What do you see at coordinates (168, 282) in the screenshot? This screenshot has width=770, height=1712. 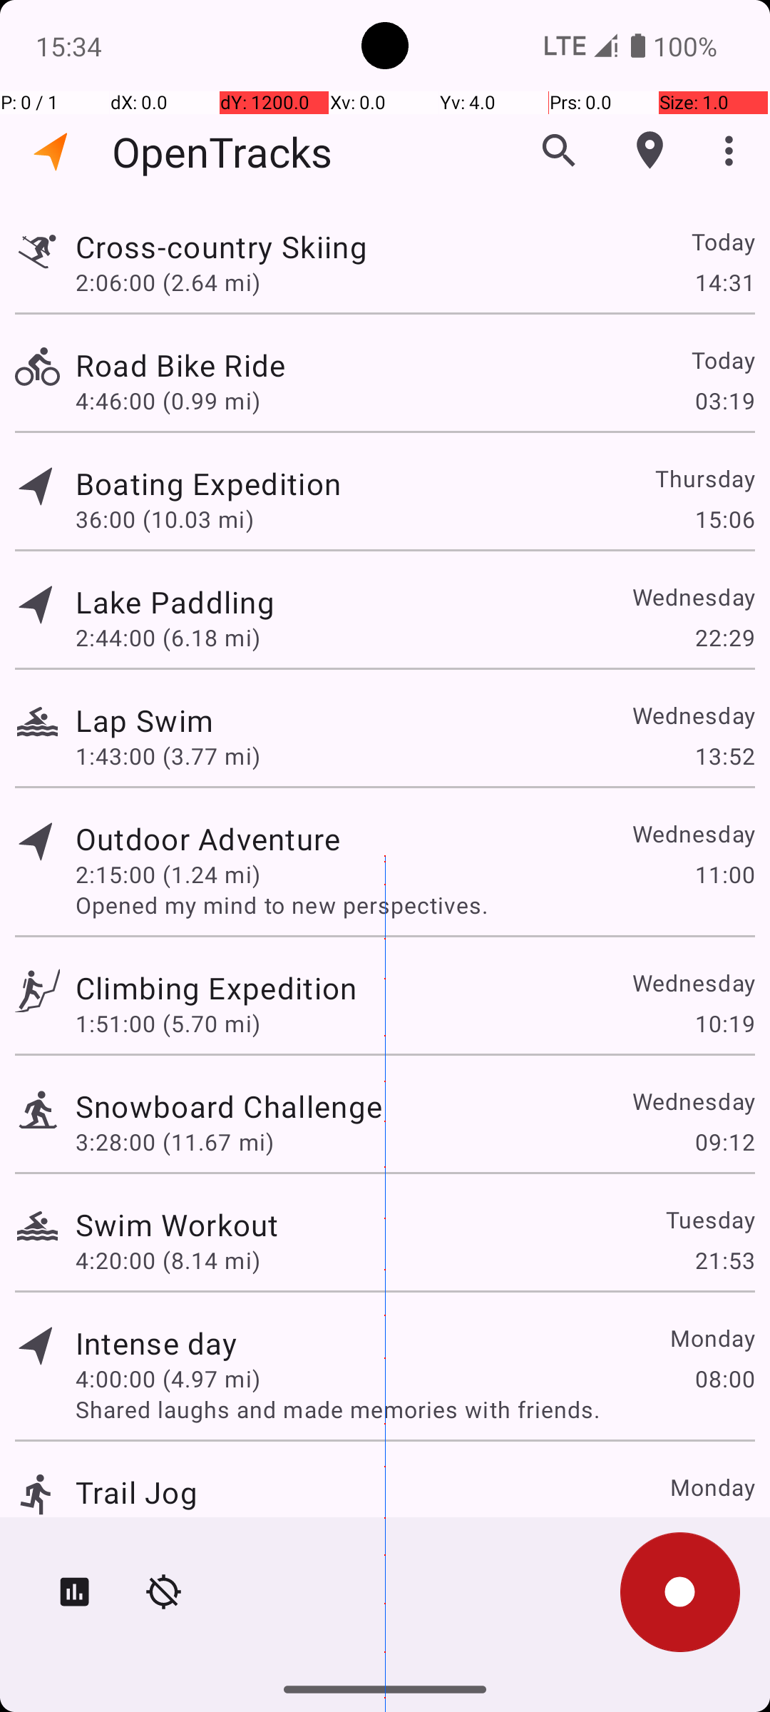 I see `2:06:00 (2.64 mi)` at bounding box center [168, 282].